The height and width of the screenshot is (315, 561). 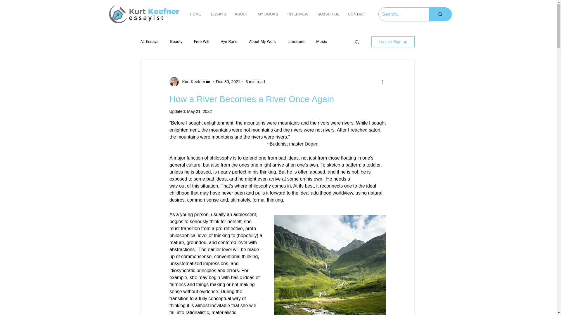 What do you see at coordinates (356, 14) in the screenshot?
I see `CONTACT` at bounding box center [356, 14].